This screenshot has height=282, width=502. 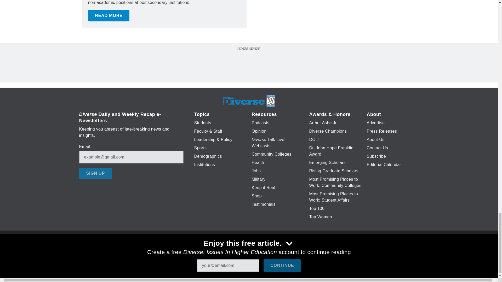 What do you see at coordinates (233, 250) in the screenshot?
I see `Twitter X icon` at bounding box center [233, 250].